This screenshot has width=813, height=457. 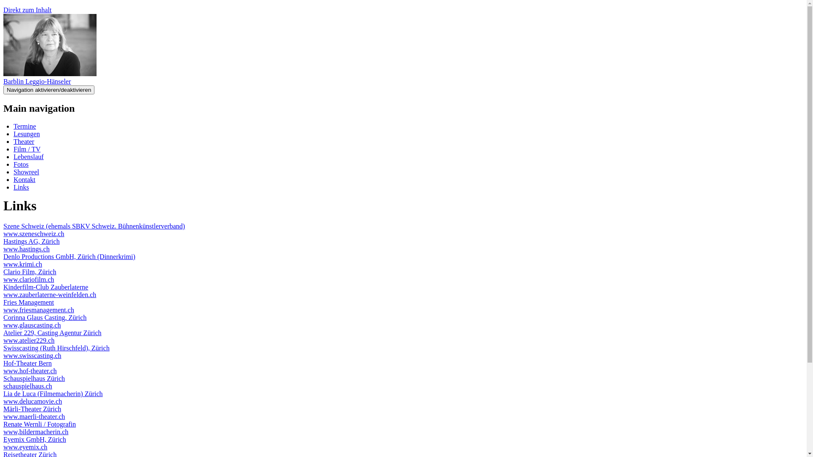 What do you see at coordinates (34, 416) in the screenshot?
I see `www.maerli-theater.ch` at bounding box center [34, 416].